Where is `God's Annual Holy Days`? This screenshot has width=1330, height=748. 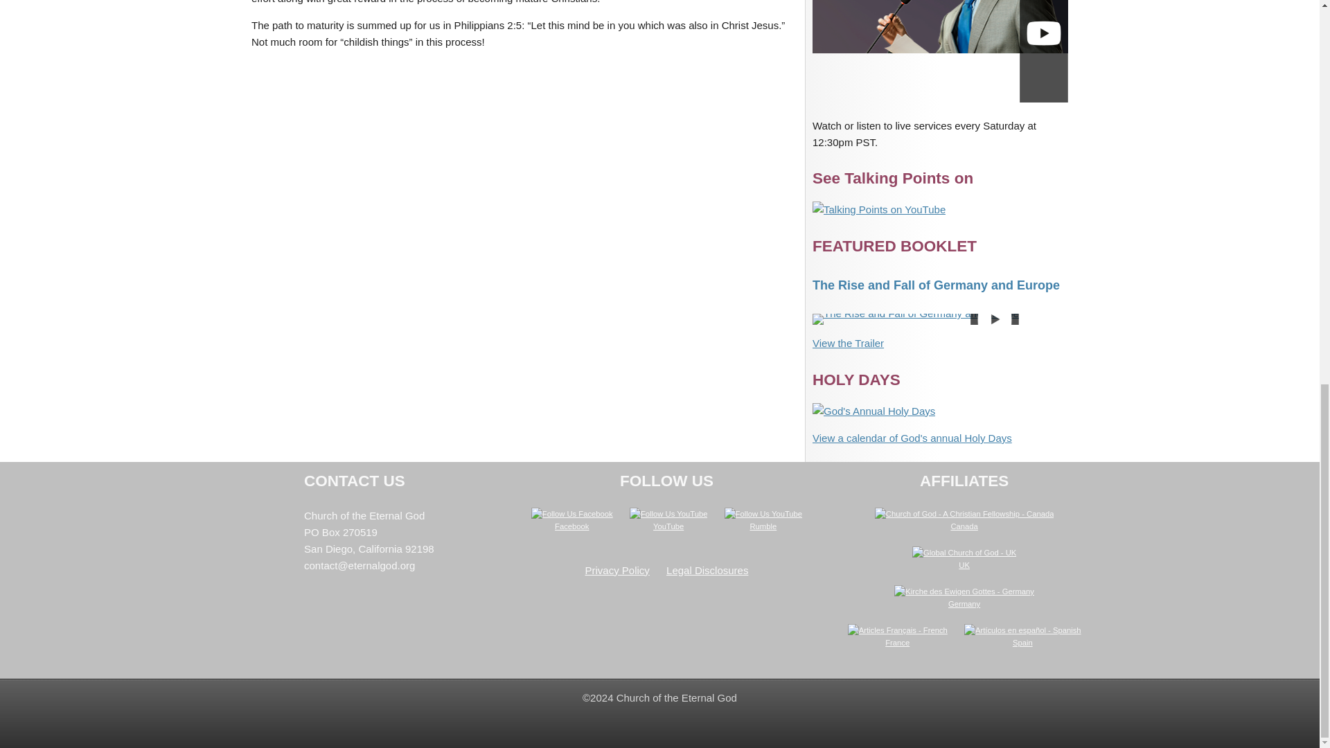 God's Annual Holy Days is located at coordinates (874, 411).